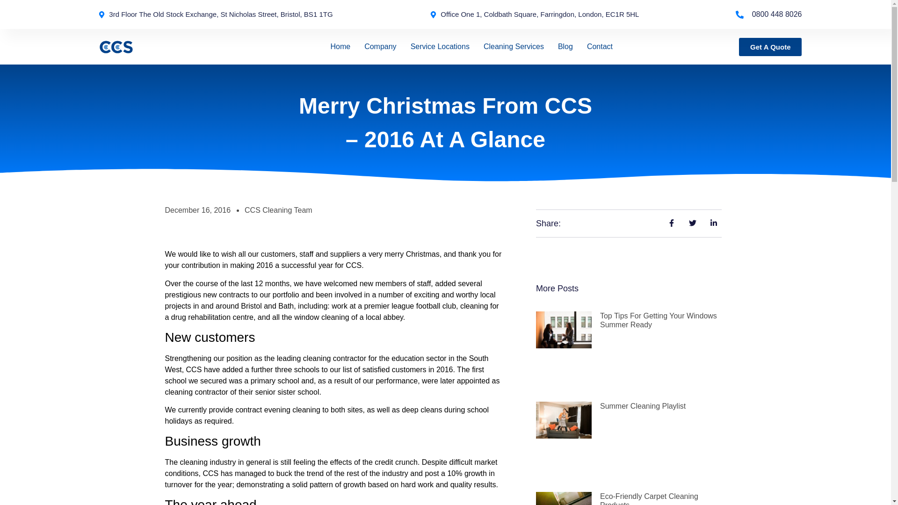 The width and height of the screenshot is (898, 505). What do you see at coordinates (565, 47) in the screenshot?
I see `Blog` at bounding box center [565, 47].